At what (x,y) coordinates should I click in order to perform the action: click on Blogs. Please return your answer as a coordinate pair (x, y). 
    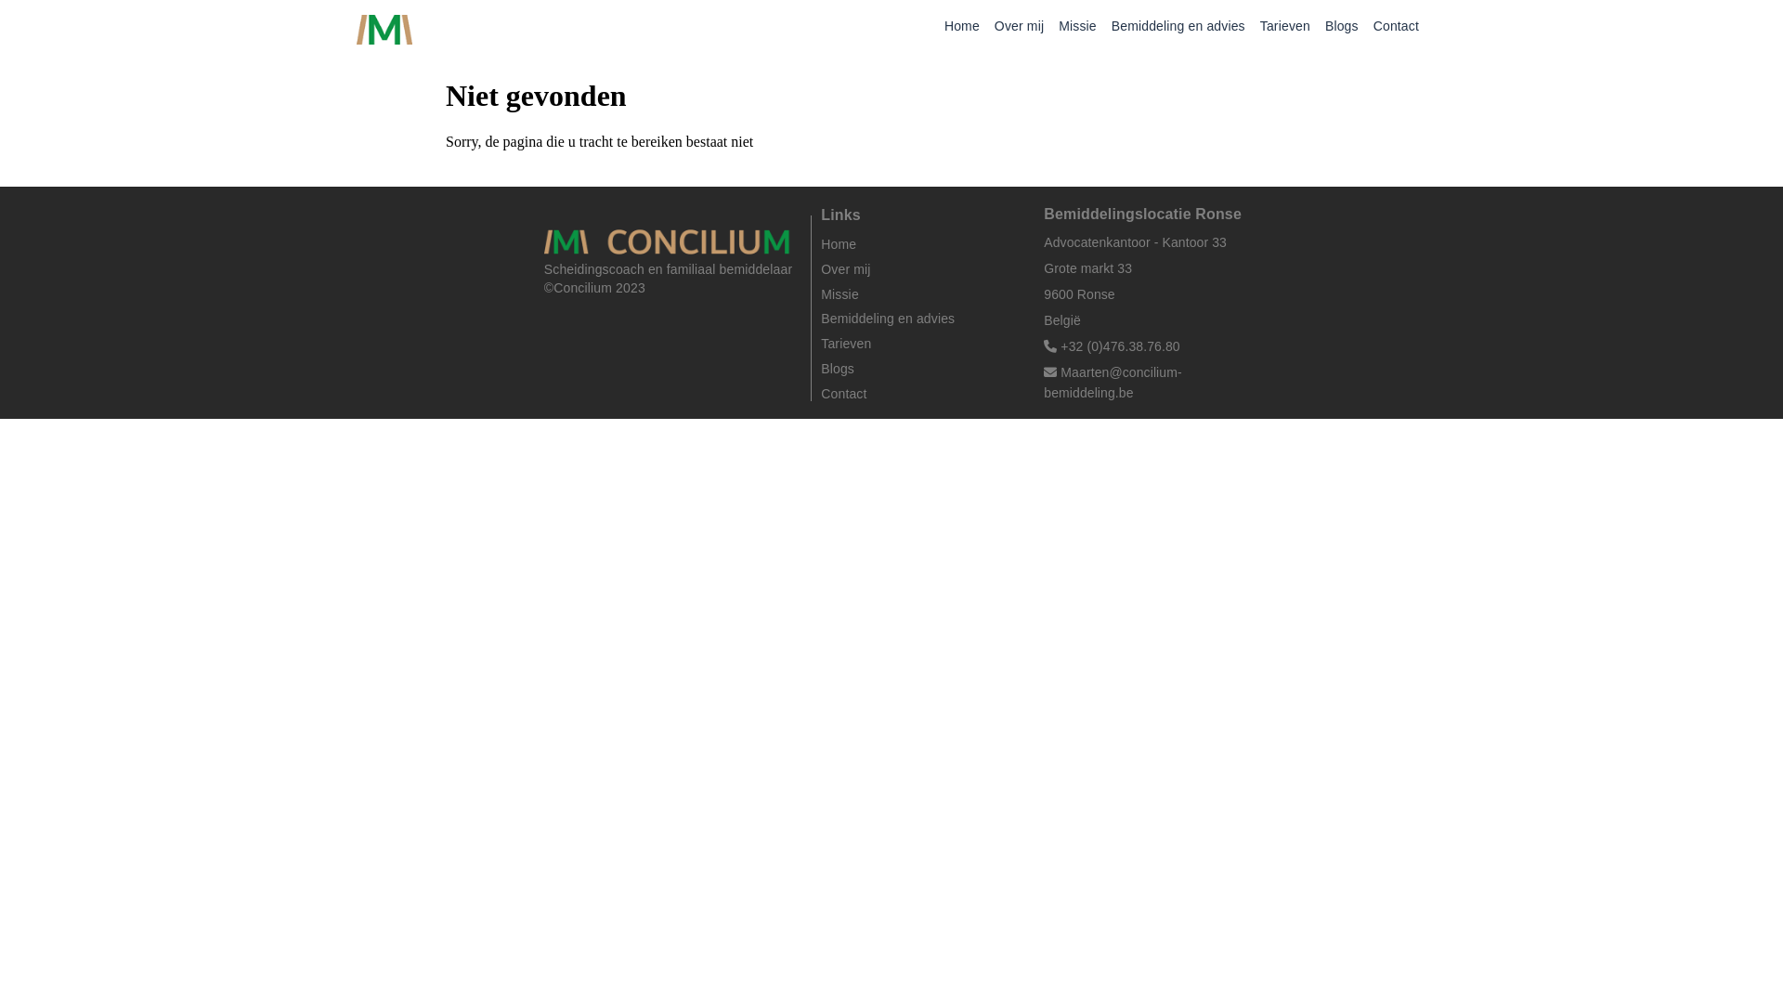
    Looking at the image, I should click on (923, 369).